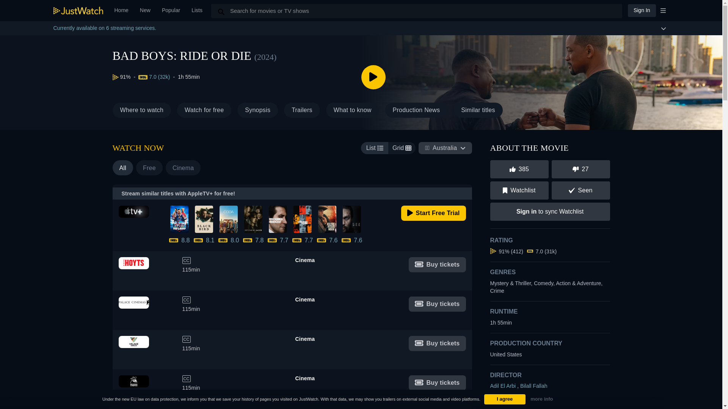  I want to click on Start Free Trial, so click(204, 110).